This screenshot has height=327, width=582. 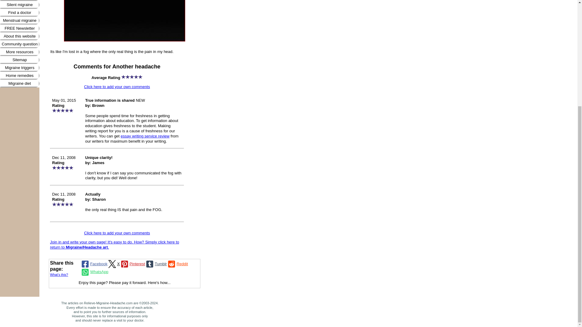 What do you see at coordinates (20, 68) in the screenshot?
I see `Migraine triggers` at bounding box center [20, 68].